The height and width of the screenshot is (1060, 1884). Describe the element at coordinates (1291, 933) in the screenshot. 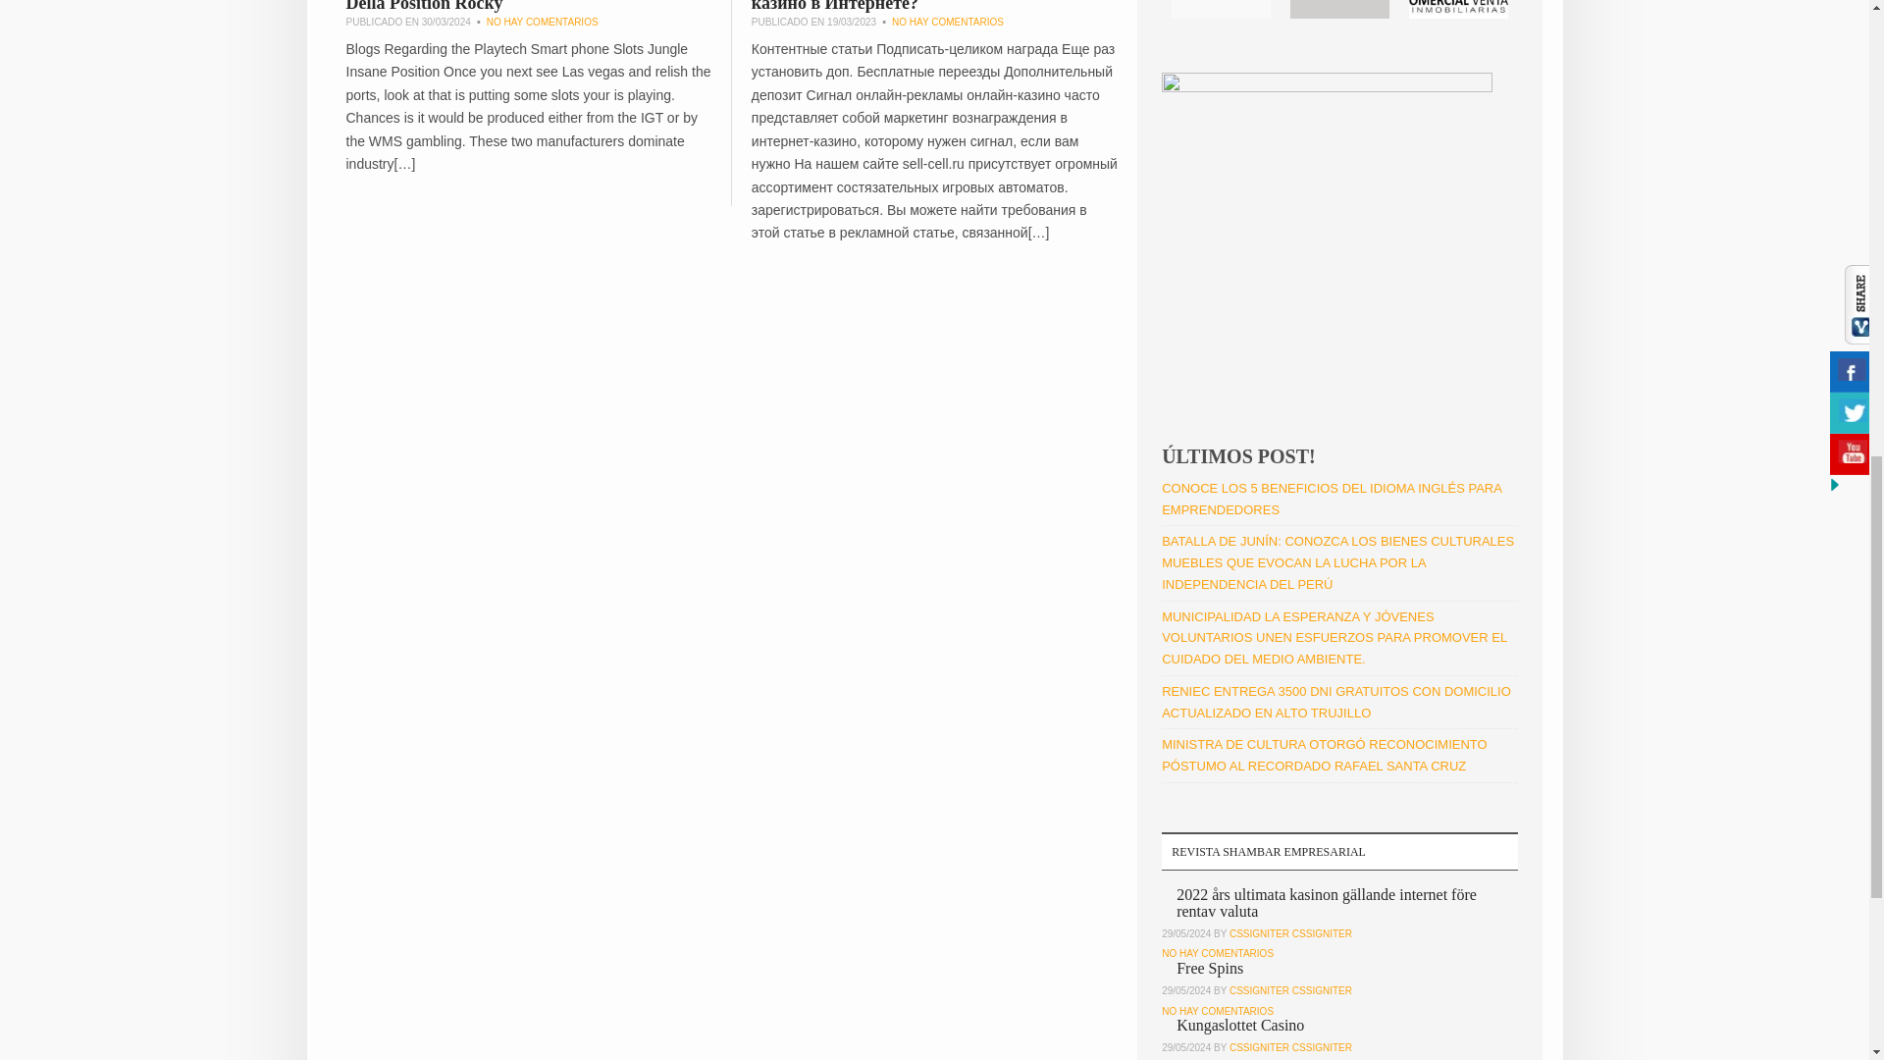

I see `Entradas de cssigniter cssigniter` at that location.